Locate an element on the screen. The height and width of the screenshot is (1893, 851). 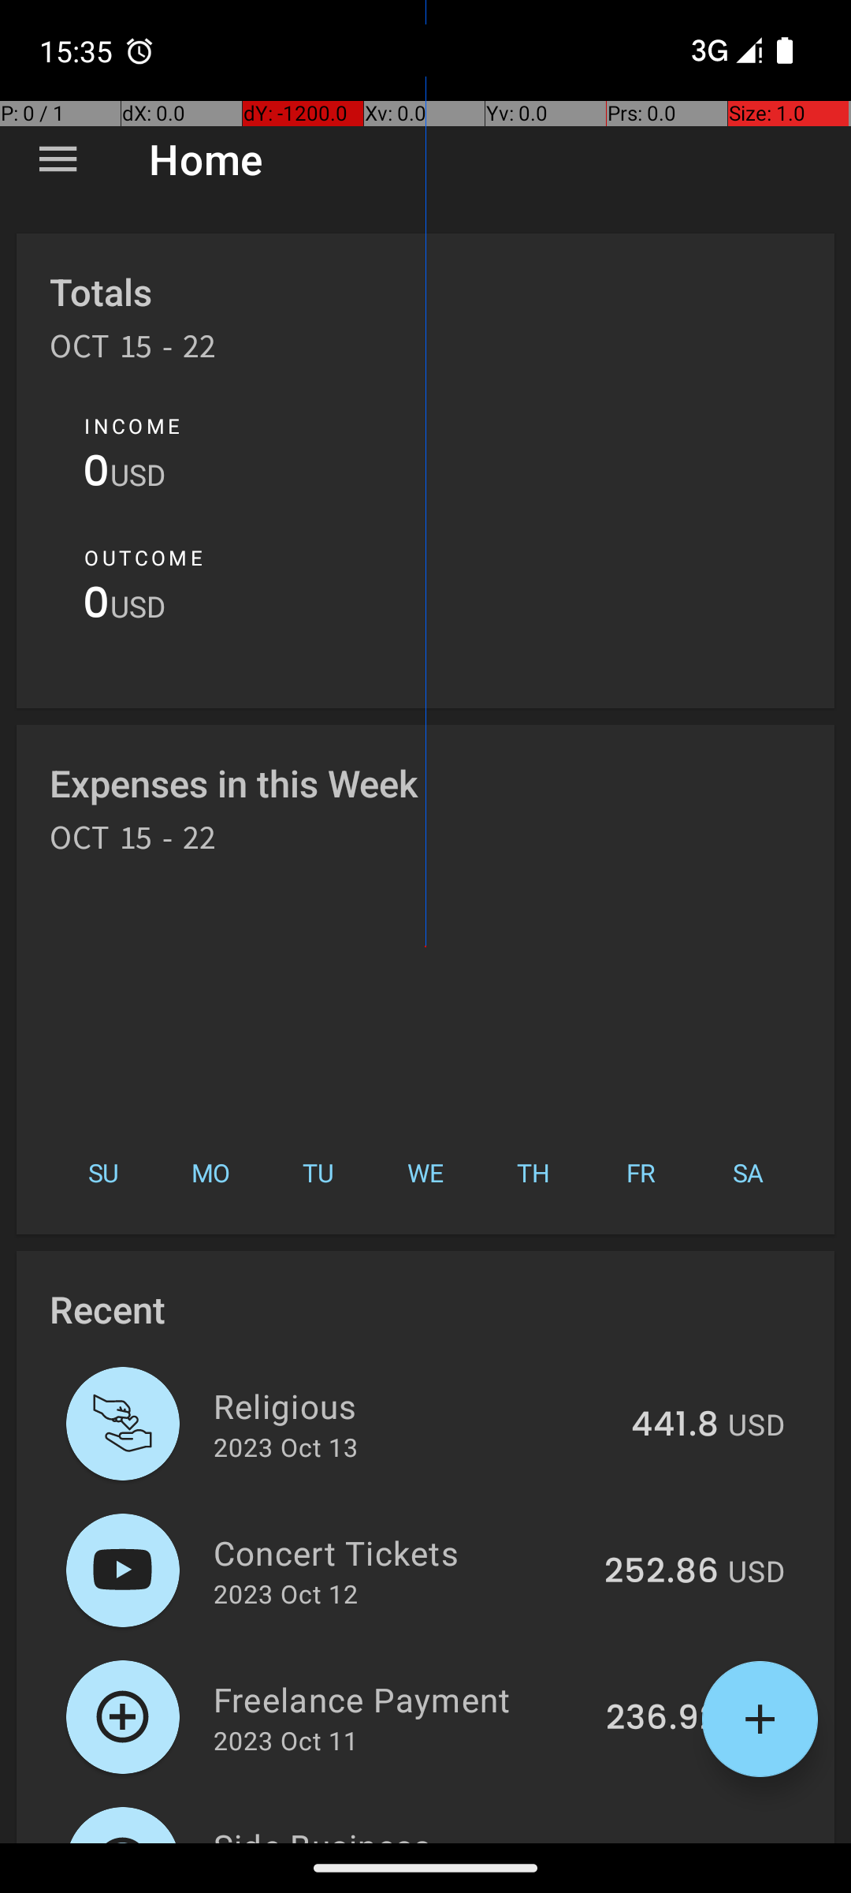
Religious is located at coordinates (413, 1406).